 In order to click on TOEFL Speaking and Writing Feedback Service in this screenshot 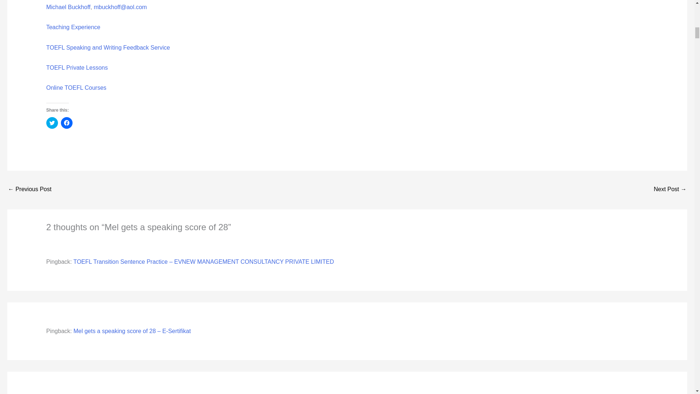, I will do `click(108, 47)`.